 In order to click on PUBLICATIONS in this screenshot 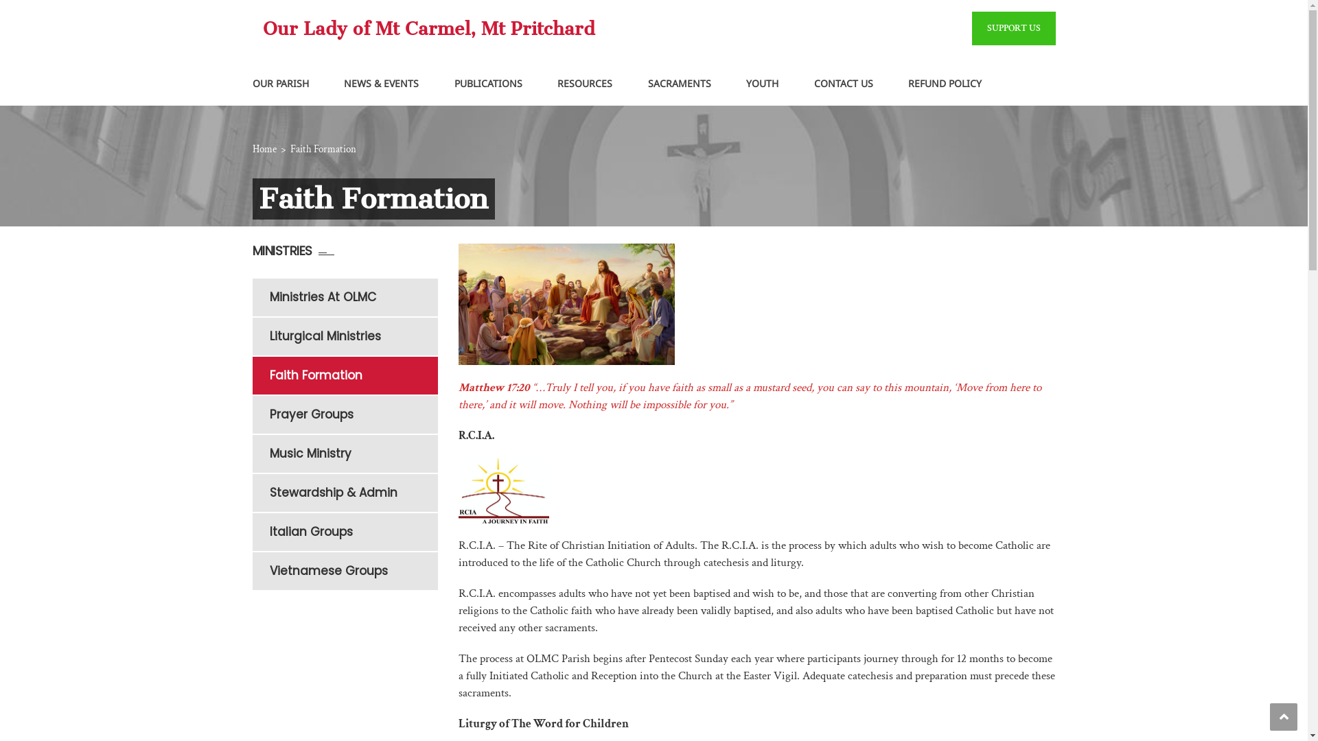, I will do `click(489, 84)`.